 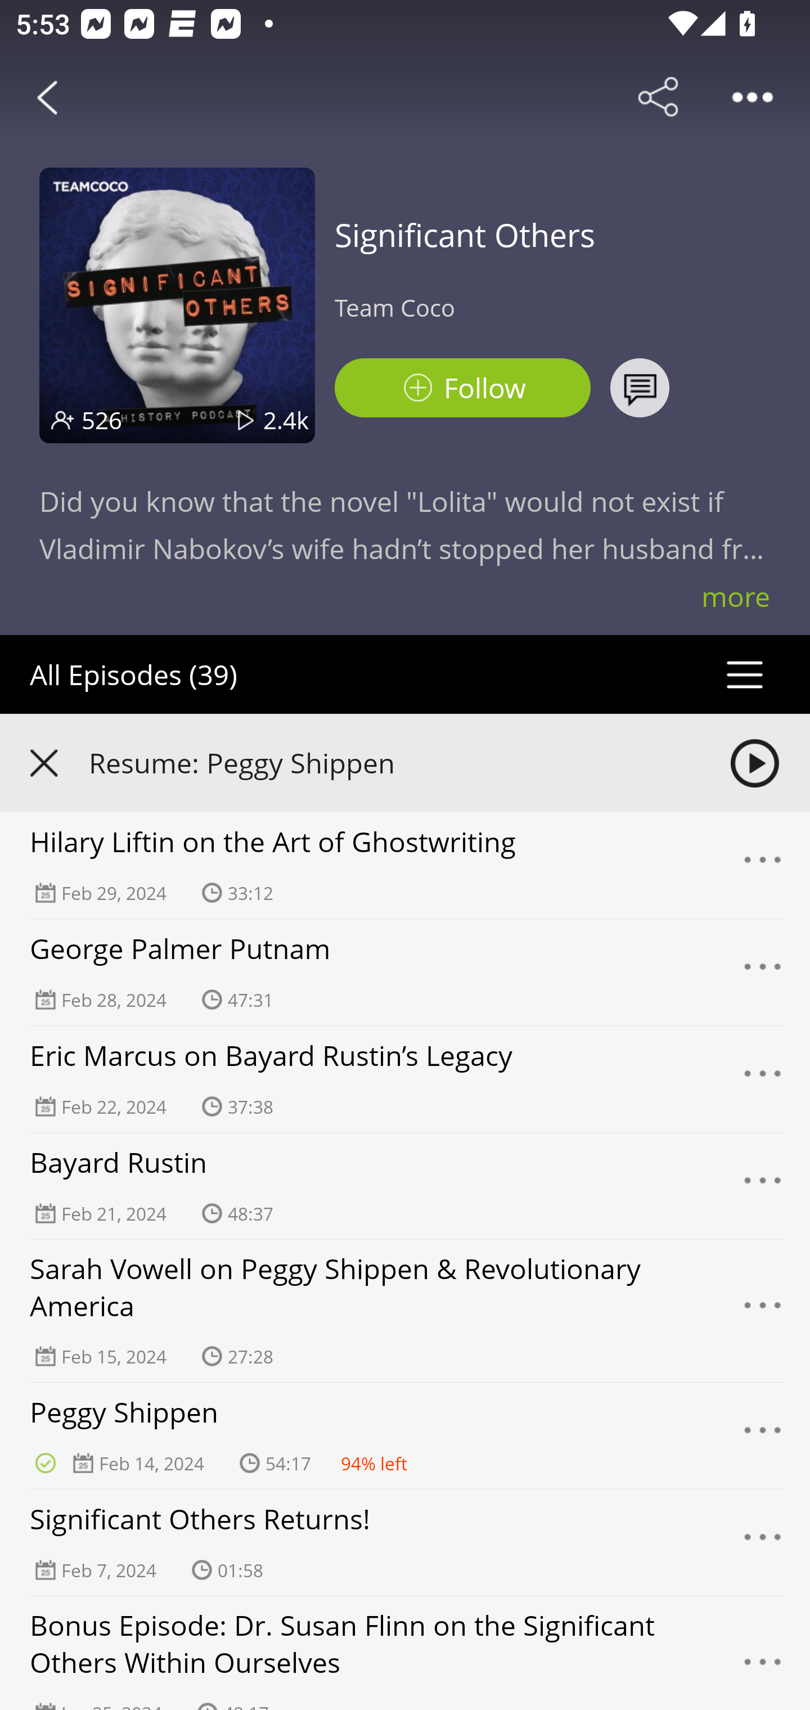 What do you see at coordinates (763, 1080) in the screenshot?
I see `Menu` at bounding box center [763, 1080].